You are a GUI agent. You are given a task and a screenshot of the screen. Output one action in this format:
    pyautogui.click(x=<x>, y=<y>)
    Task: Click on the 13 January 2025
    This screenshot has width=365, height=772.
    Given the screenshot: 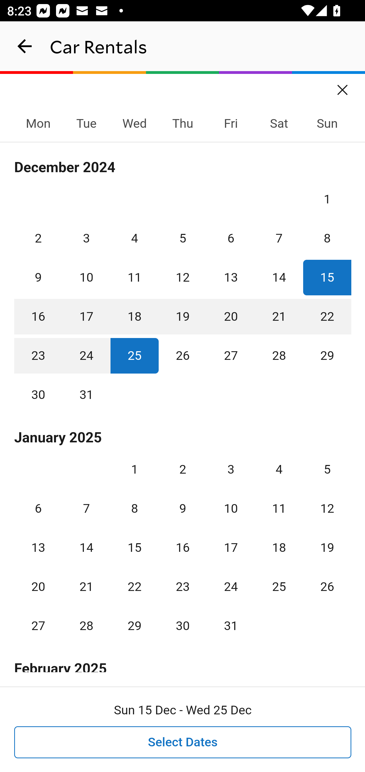 What is the action you would take?
    pyautogui.click(x=39, y=548)
    